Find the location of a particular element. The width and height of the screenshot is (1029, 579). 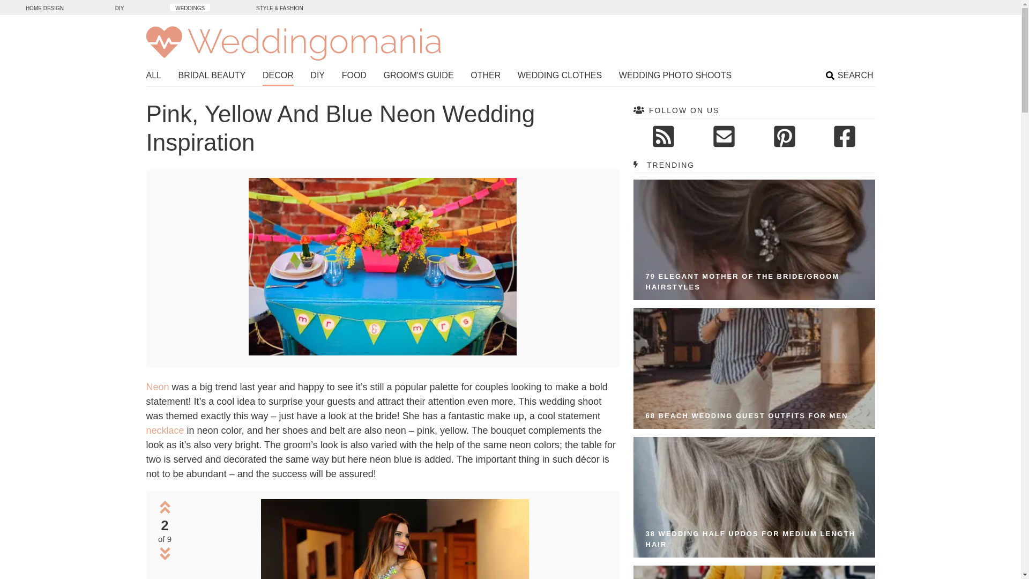

SEARCH is located at coordinates (850, 76).